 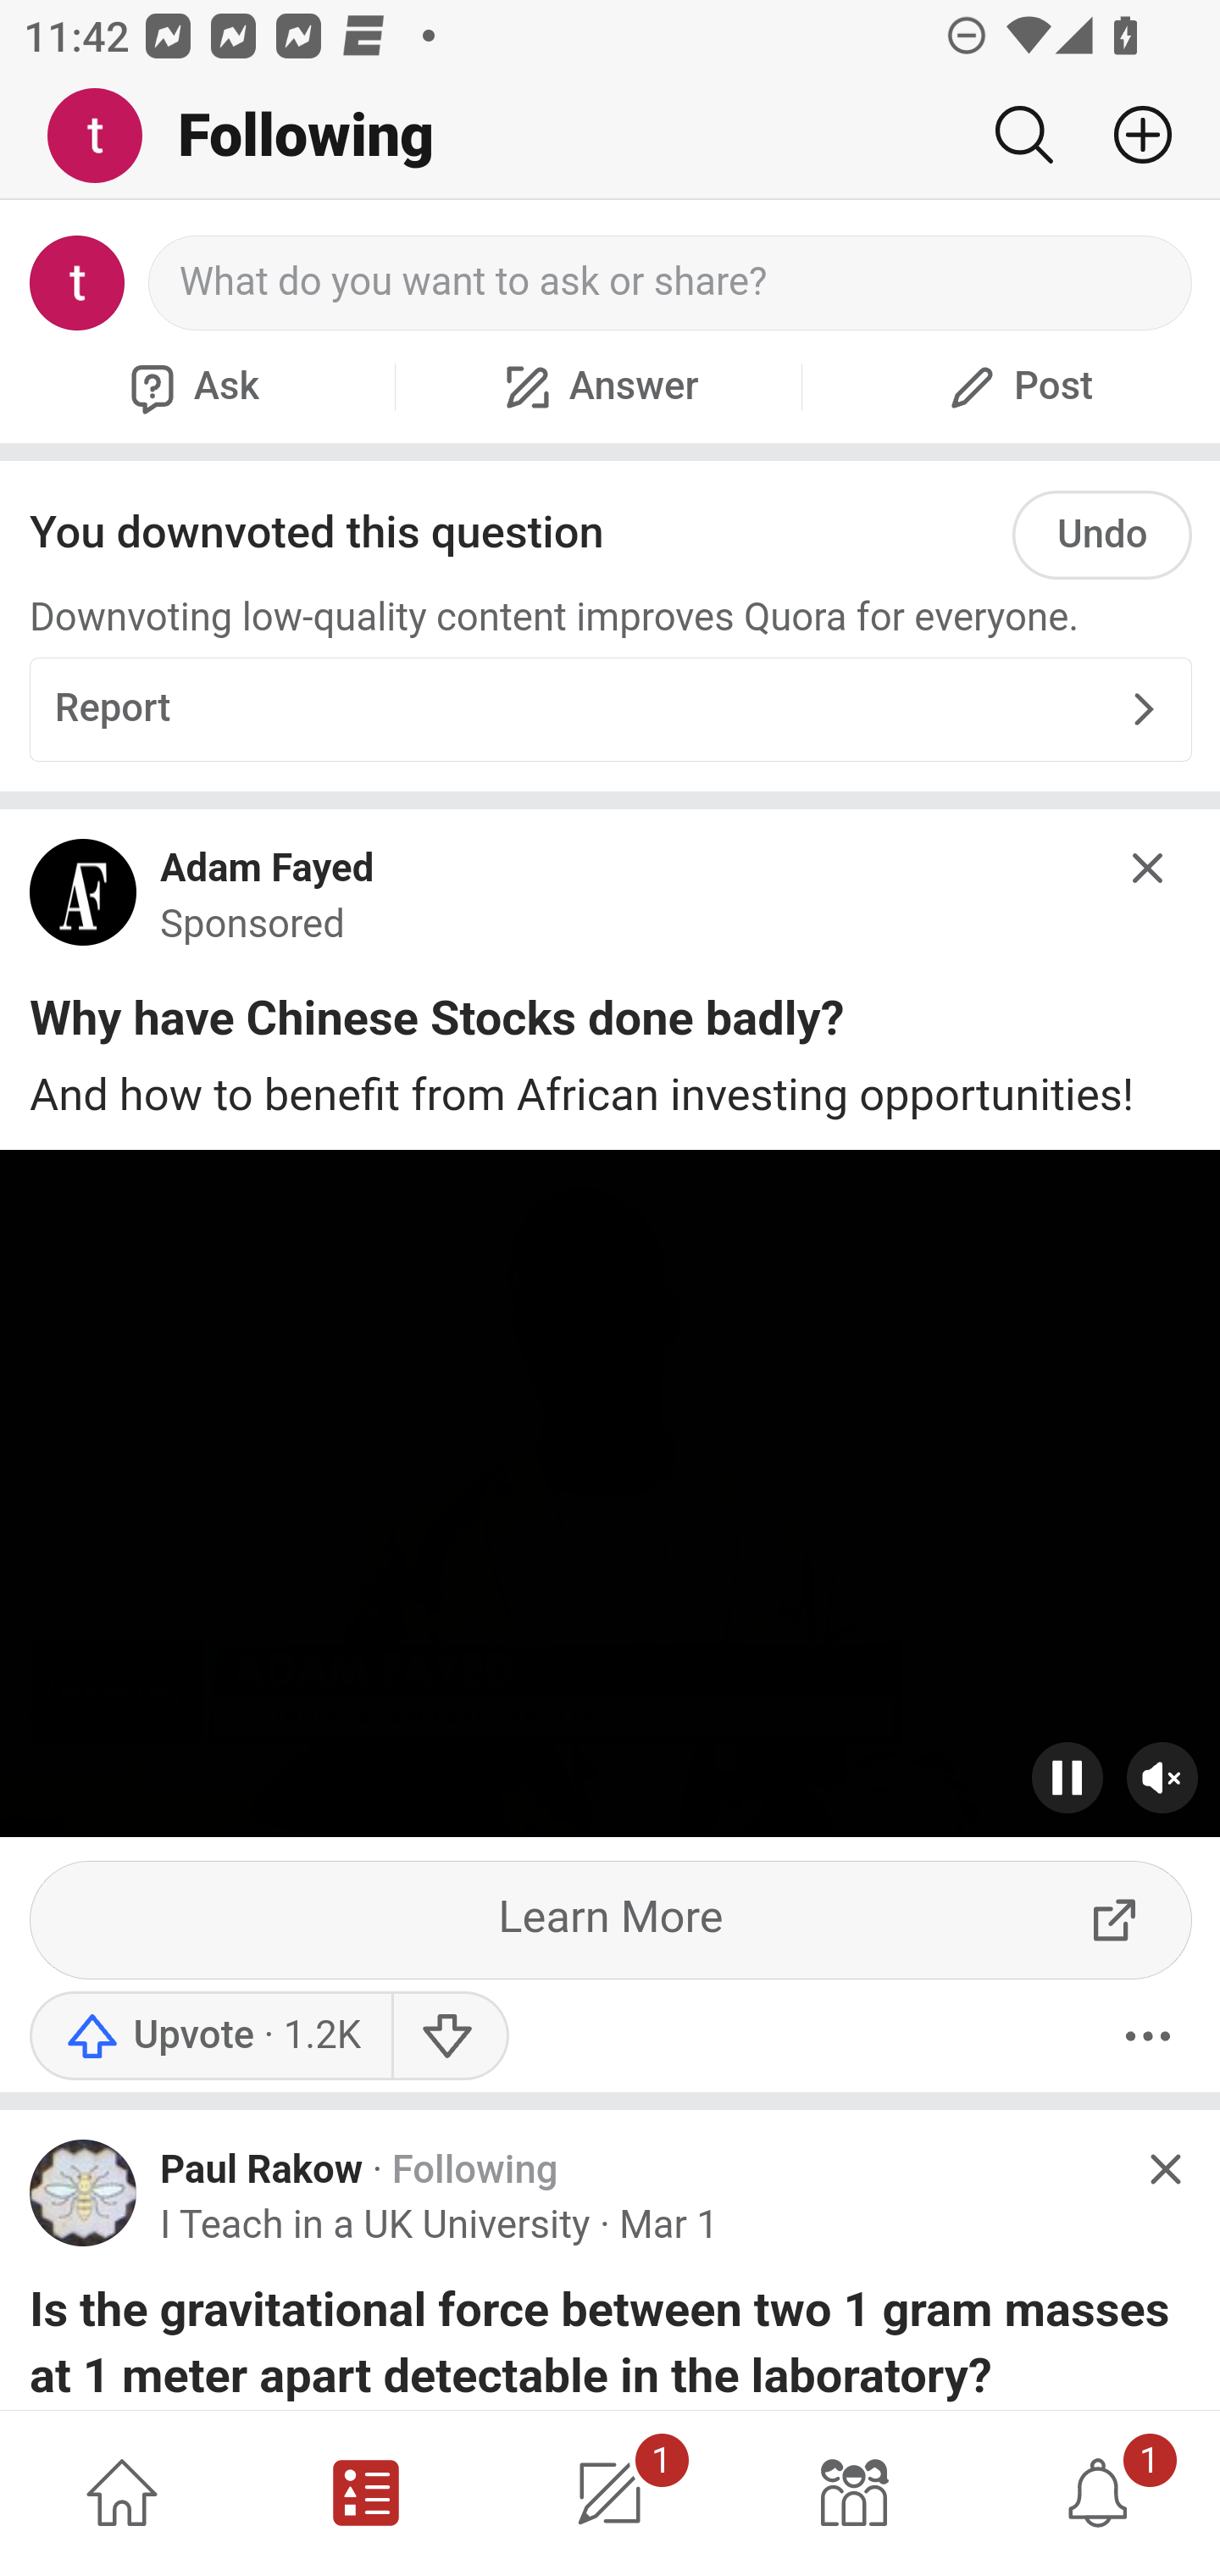 What do you see at coordinates (1098, 2493) in the screenshot?
I see `1` at bounding box center [1098, 2493].